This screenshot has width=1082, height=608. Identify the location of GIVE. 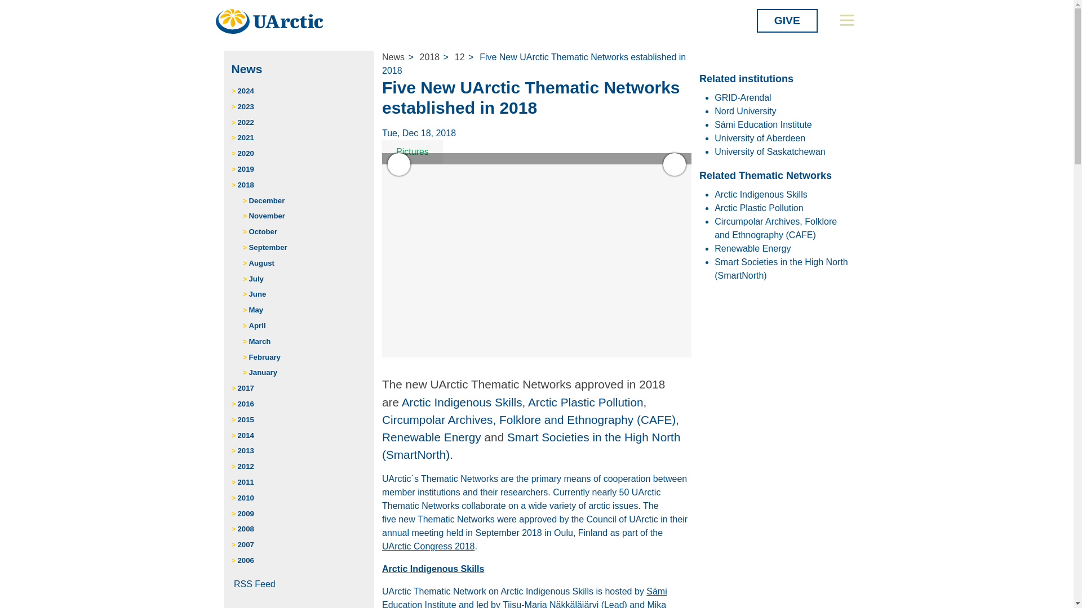
(787, 21).